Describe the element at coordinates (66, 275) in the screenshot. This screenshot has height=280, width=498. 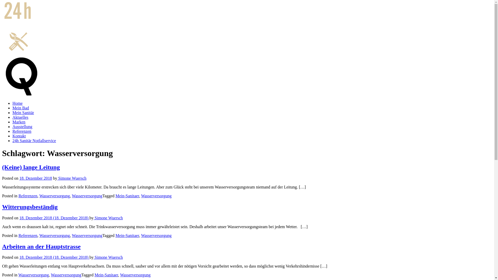
I see `Wasserversorgung` at that location.